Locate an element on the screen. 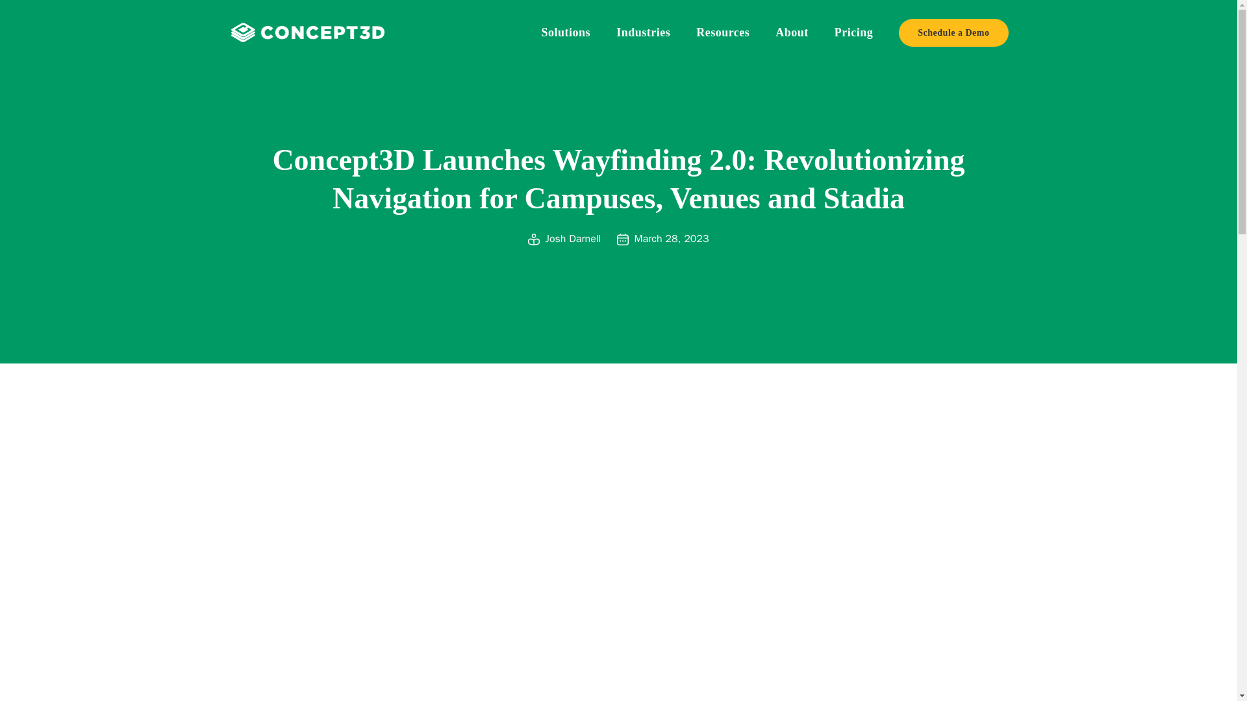  Solutions is located at coordinates (566, 32).